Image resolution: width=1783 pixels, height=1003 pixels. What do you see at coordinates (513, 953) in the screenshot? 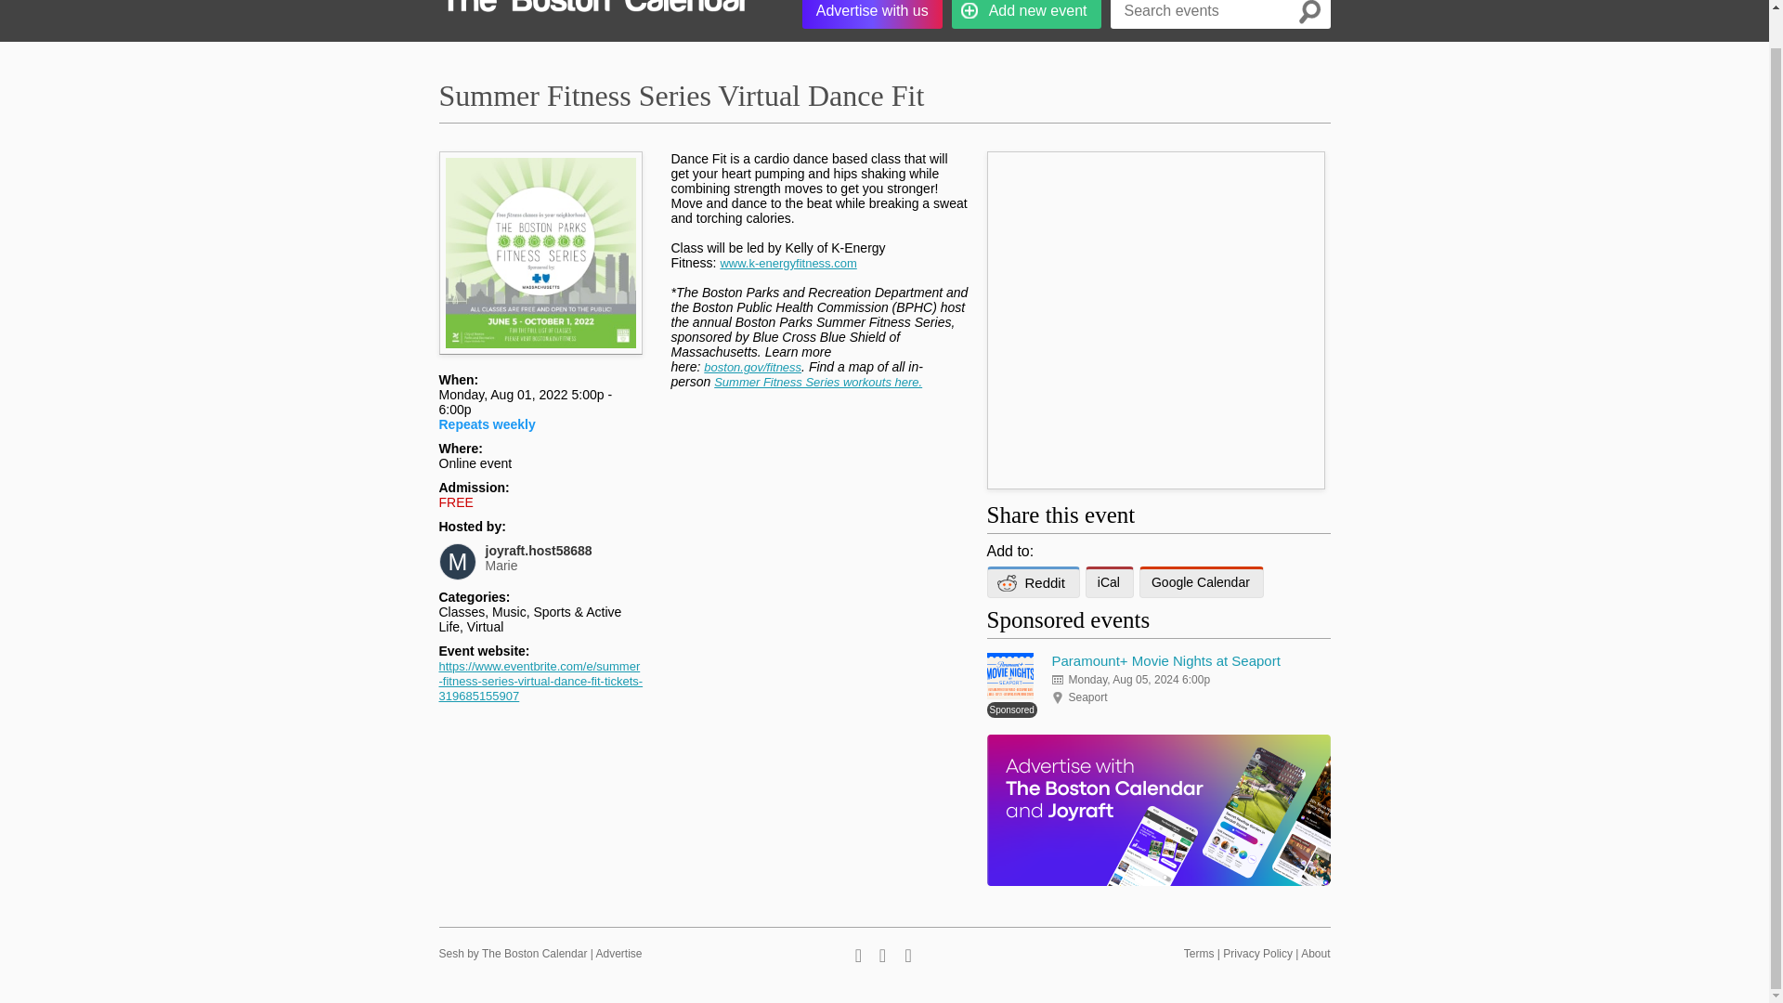
I see `Sesh by The Boston Calendar` at bounding box center [513, 953].